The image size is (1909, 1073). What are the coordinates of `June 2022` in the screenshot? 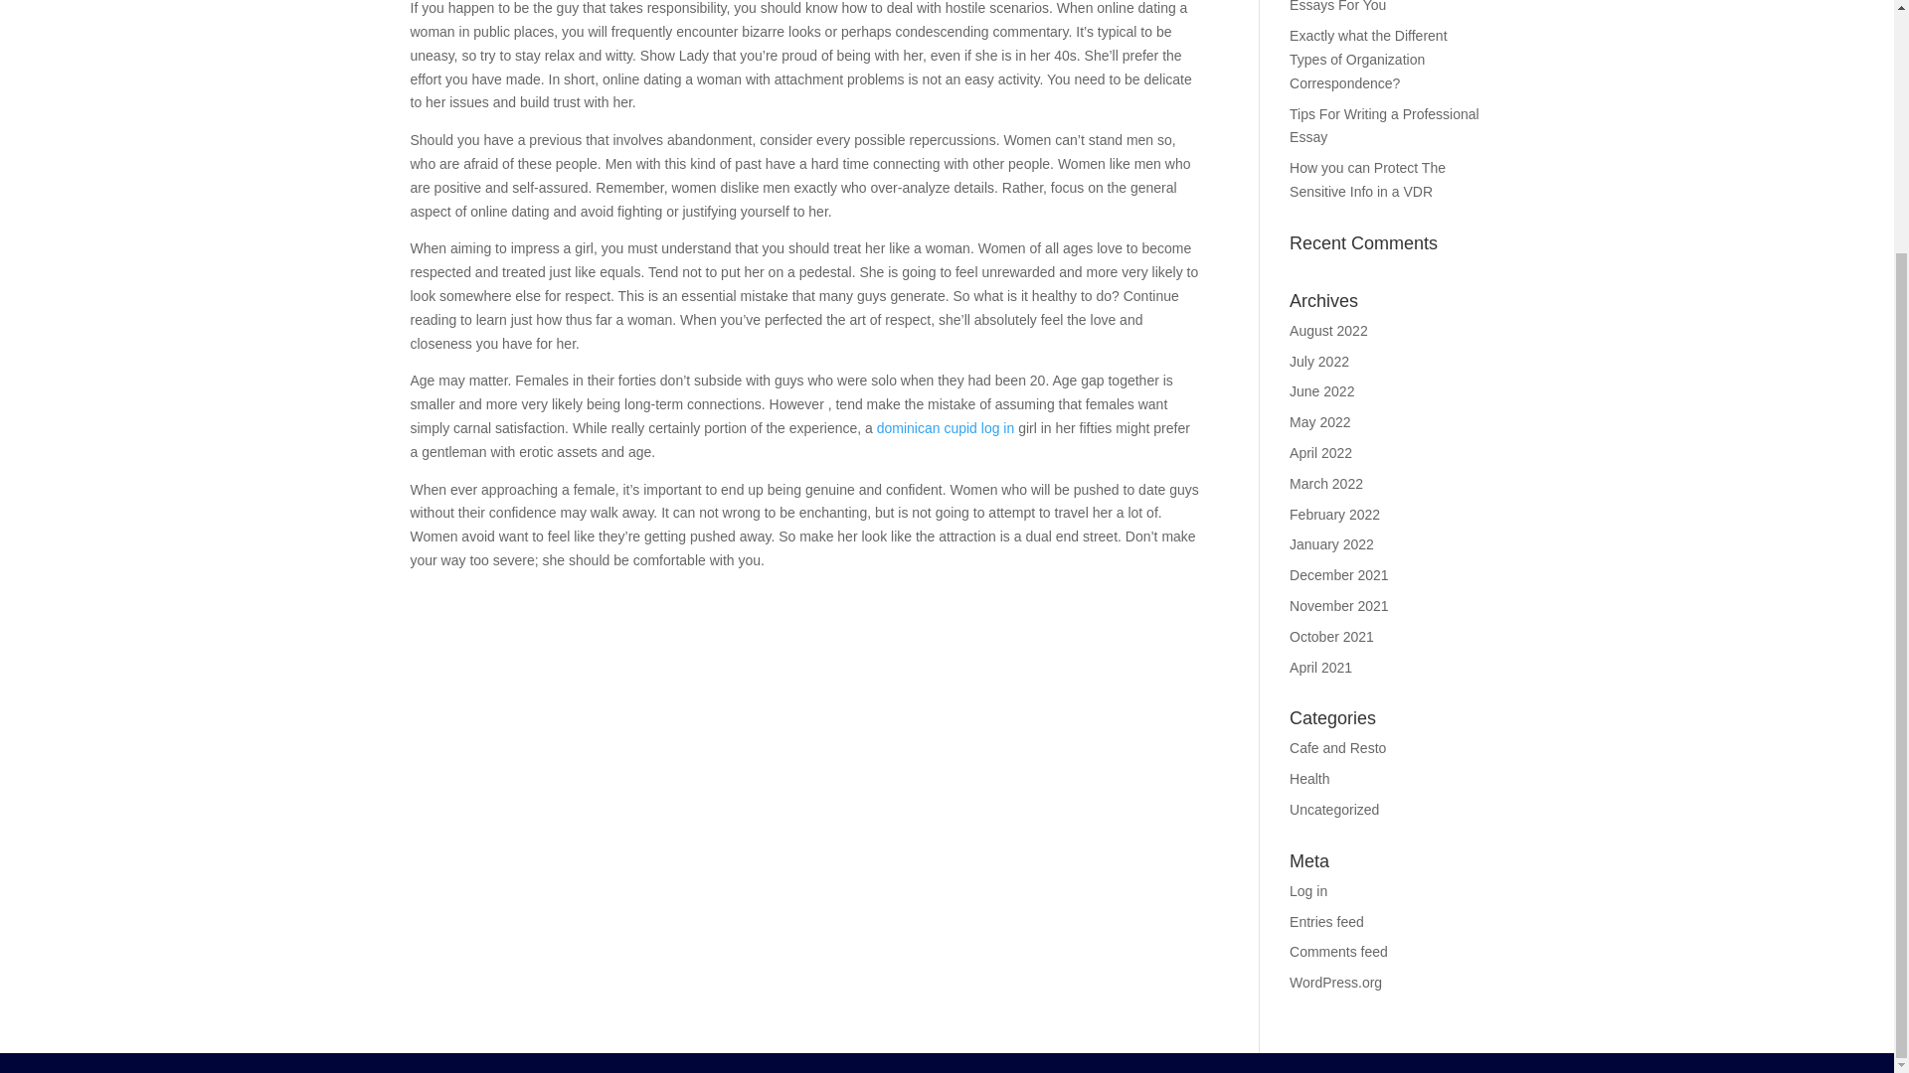 It's located at (1321, 390).